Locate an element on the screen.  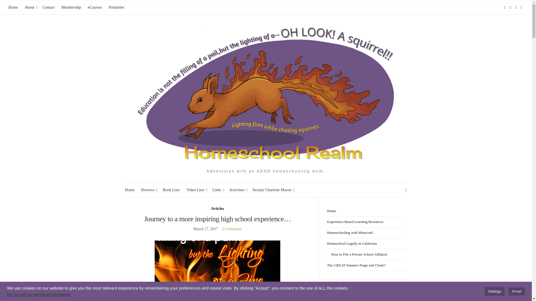
Home is located at coordinates (130, 190).